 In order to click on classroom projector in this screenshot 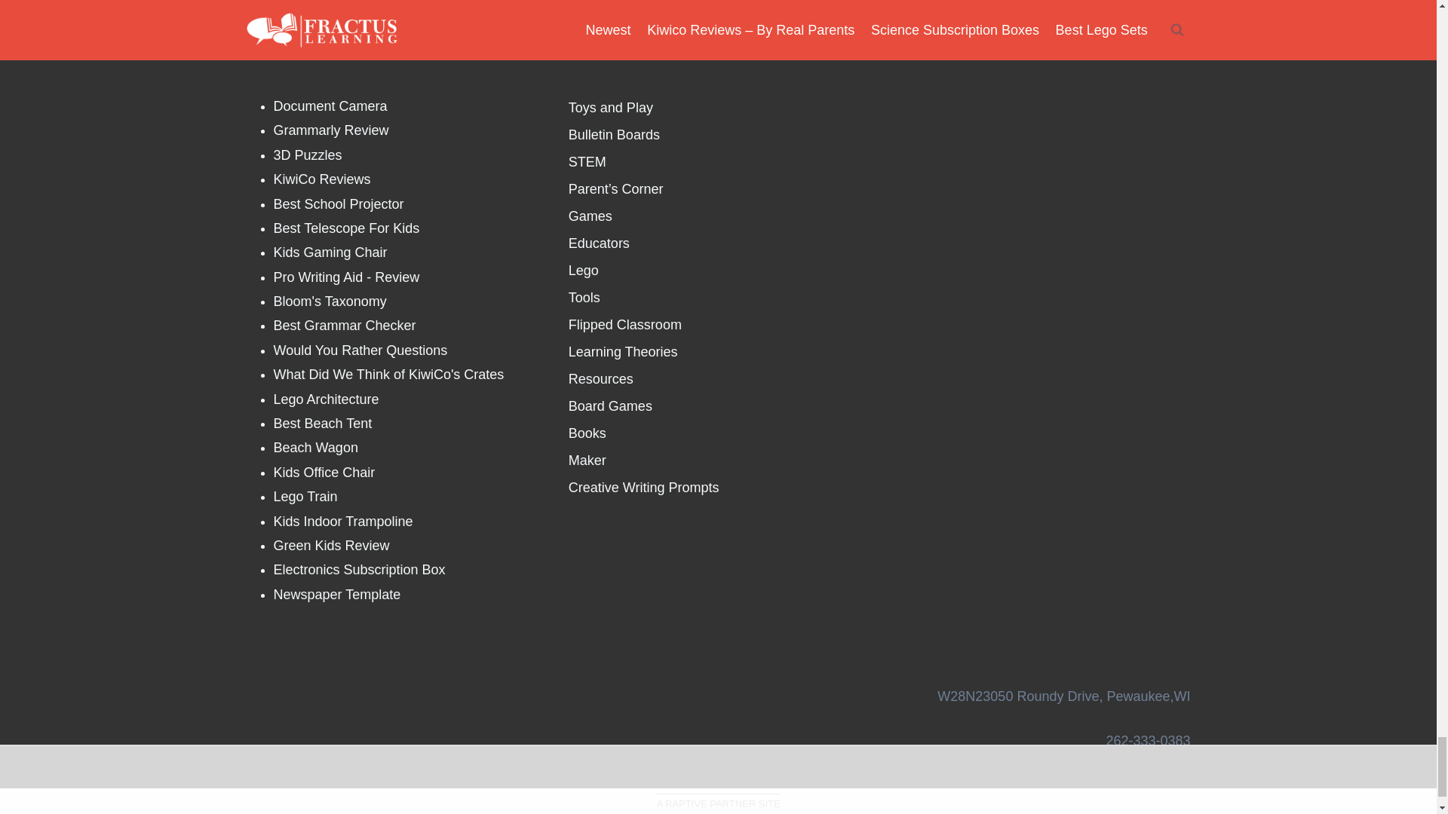, I will do `click(338, 203)`.